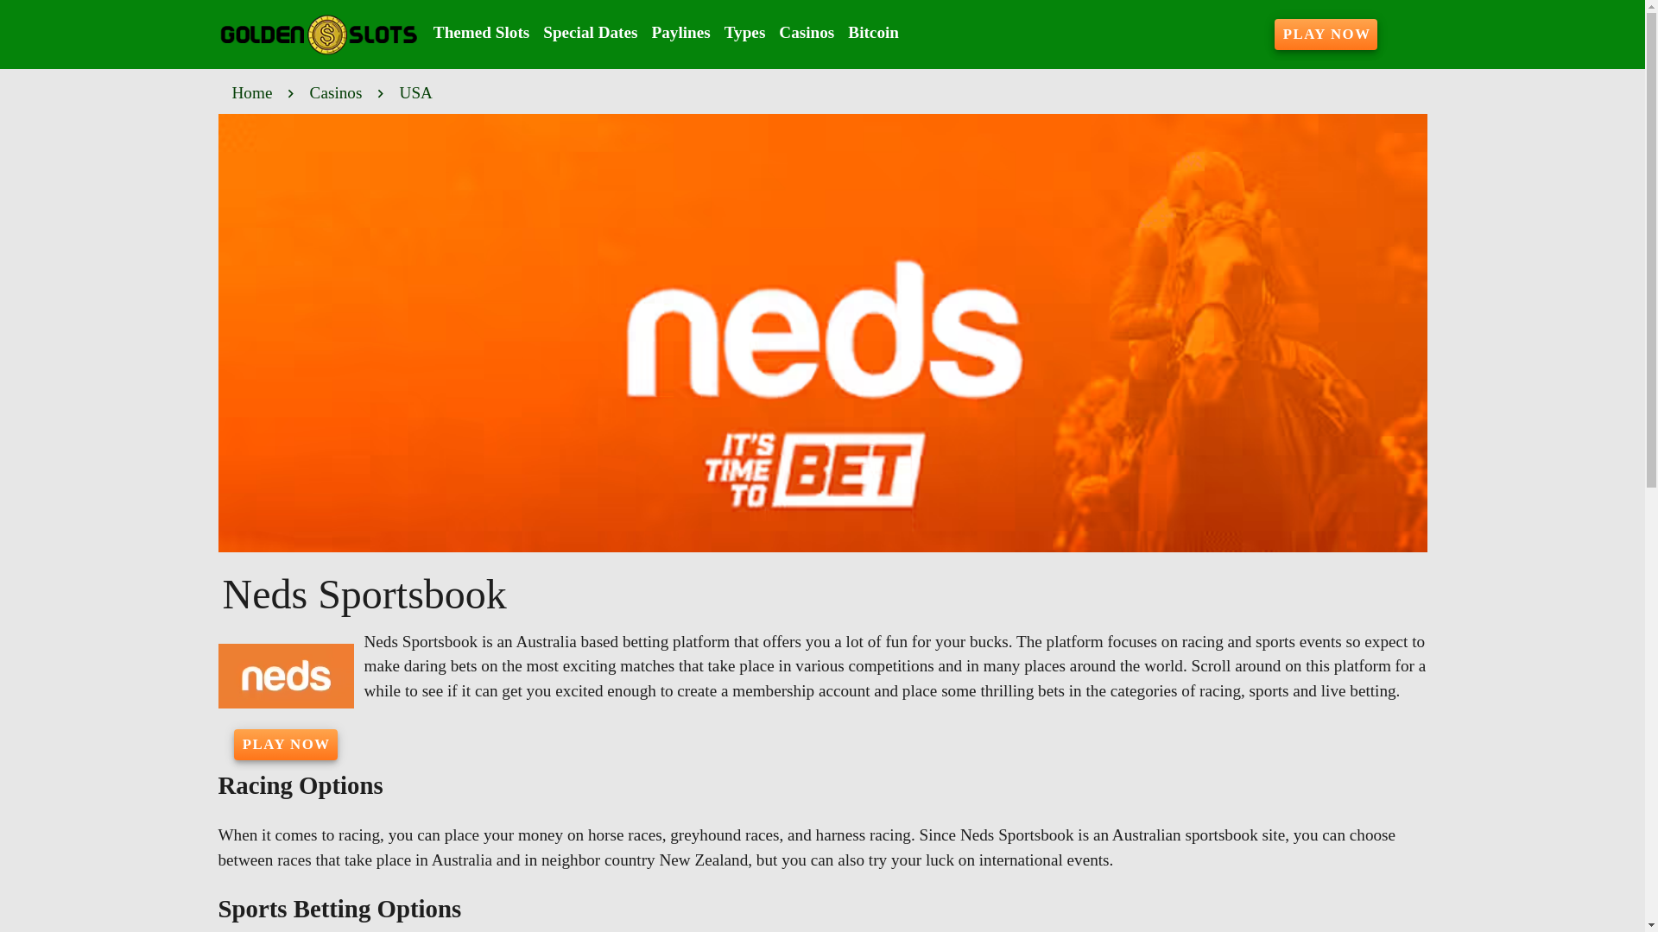 Image resolution: width=1658 pixels, height=932 pixels. What do you see at coordinates (337, 93) in the screenshot?
I see `Casinos` at bounding box center [337, 93].